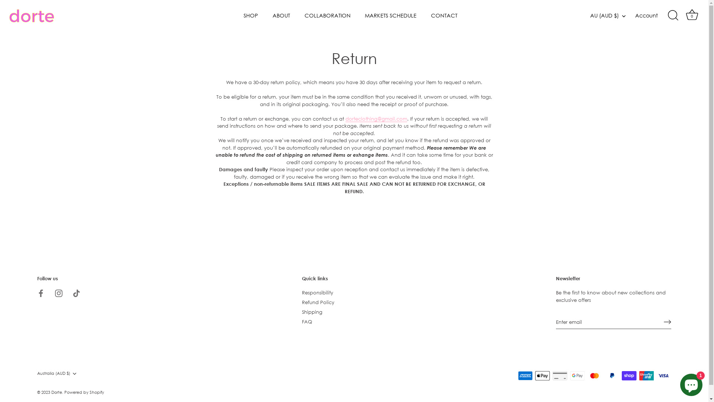 The image size is (714, 402). I want to click on Responsibility, so click(318, 293).